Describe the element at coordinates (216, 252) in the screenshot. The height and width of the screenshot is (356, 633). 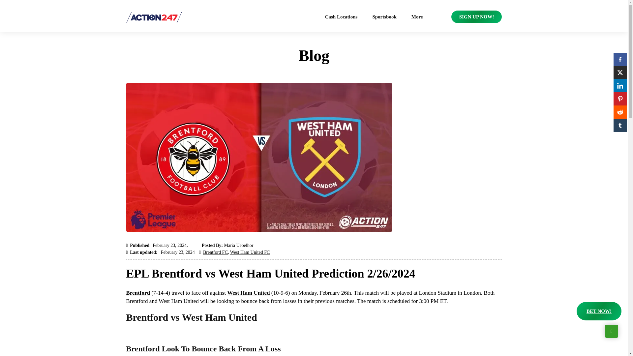
I see `Brentford FC` at that location.